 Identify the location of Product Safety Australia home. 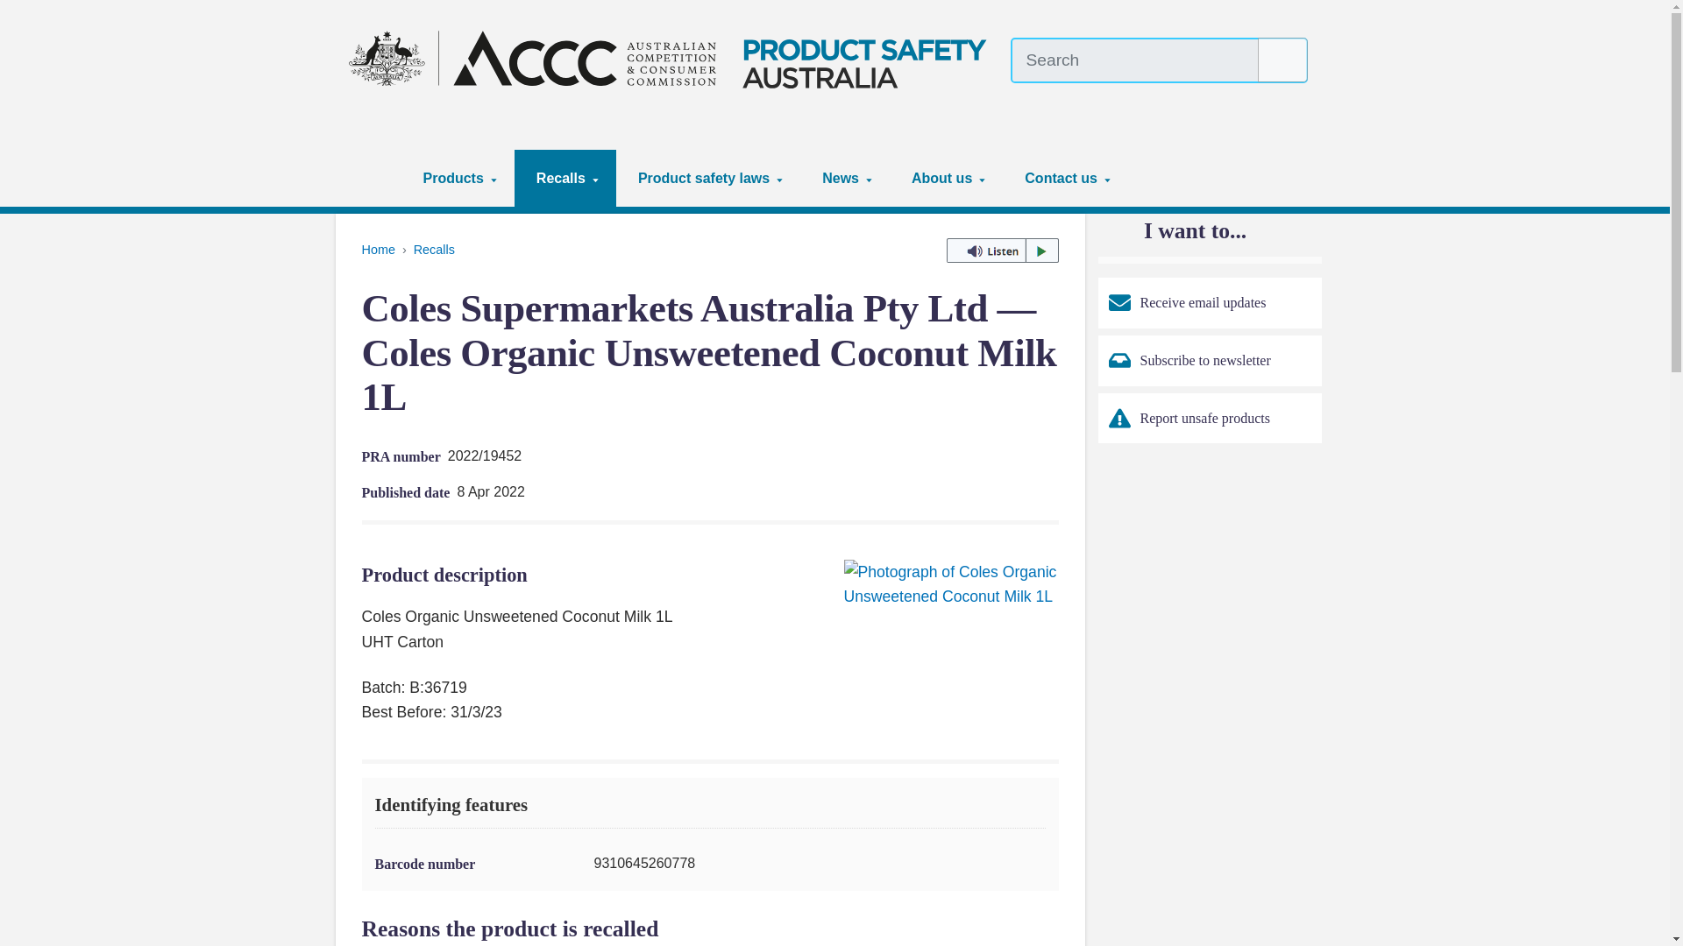
(673, 58).